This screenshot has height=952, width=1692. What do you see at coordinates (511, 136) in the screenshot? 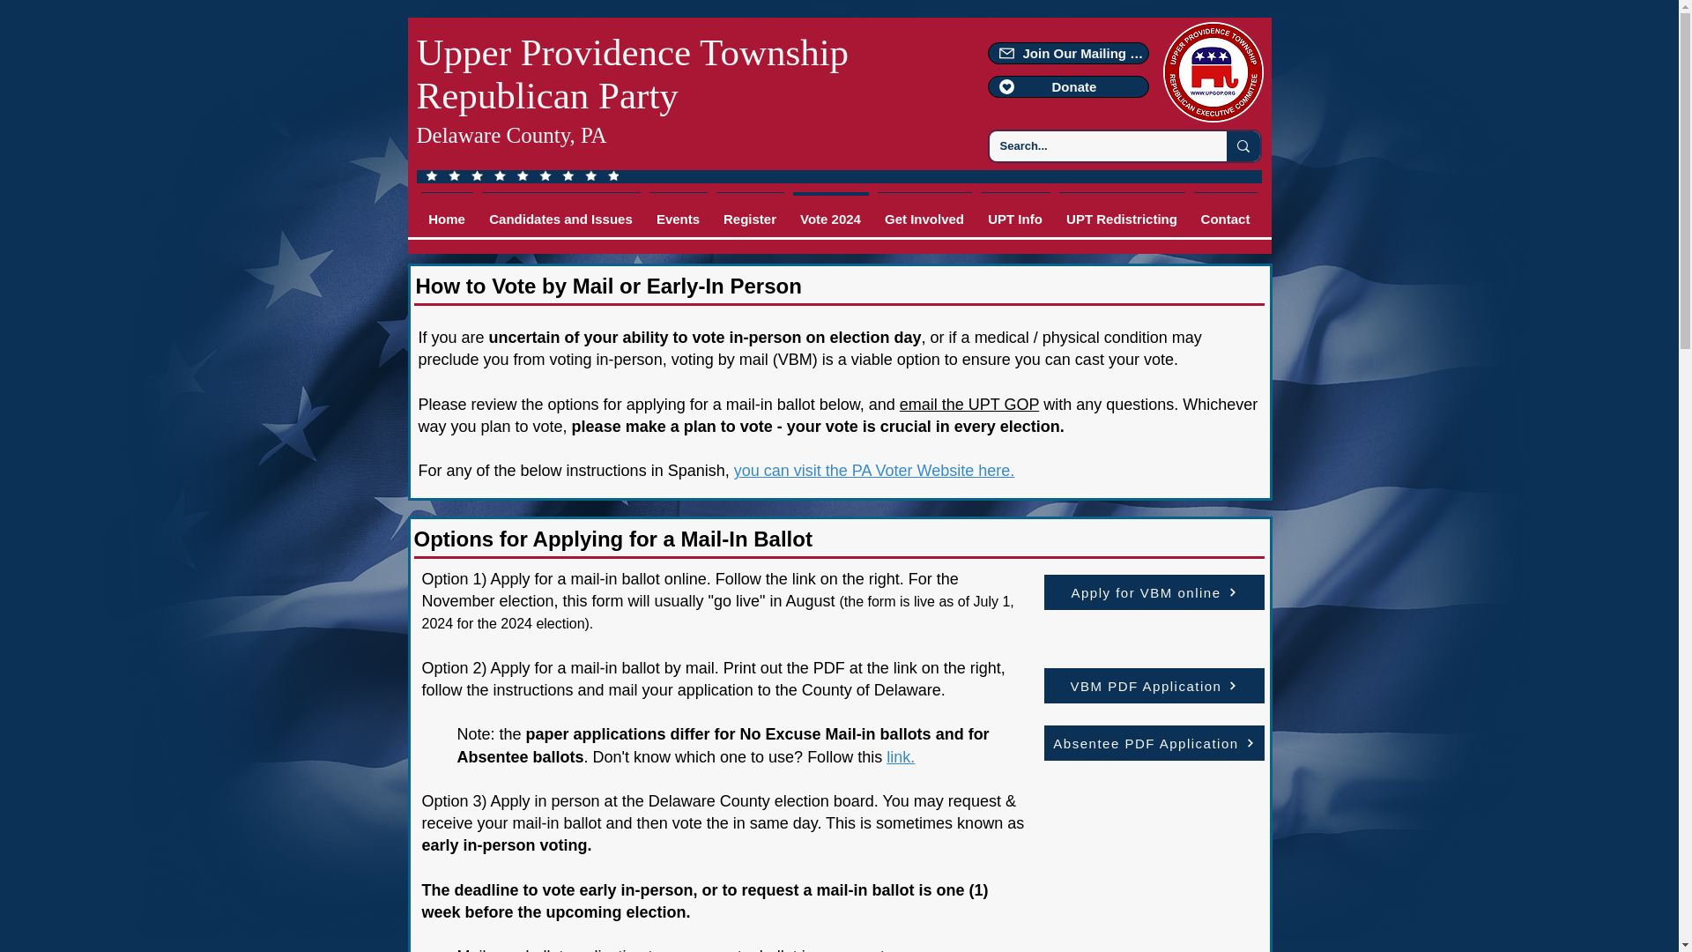
I see `Delaware County, PA` at bounding box center [511, 136].